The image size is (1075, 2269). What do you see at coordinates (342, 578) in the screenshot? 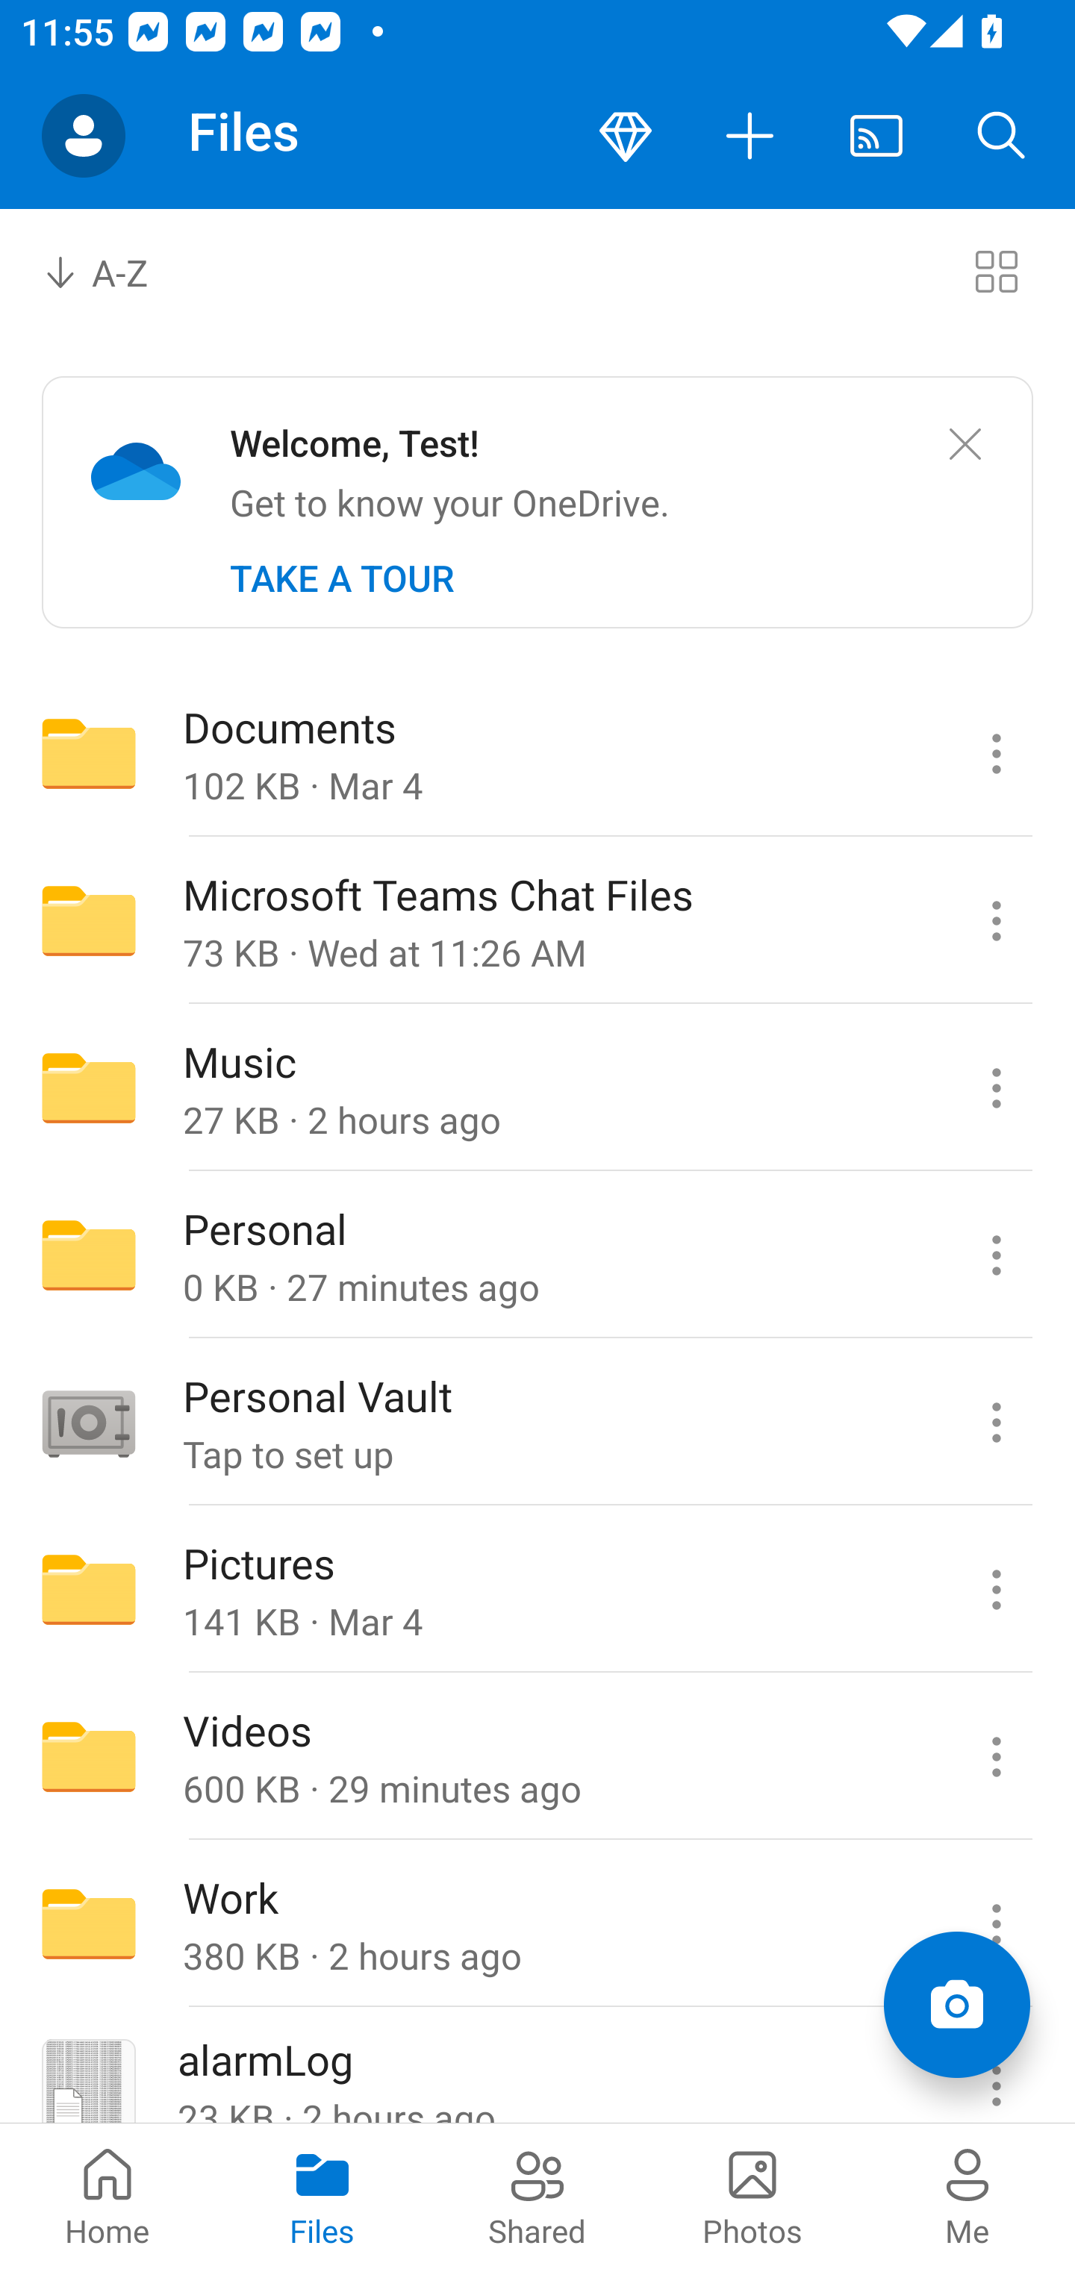
I see `TAKE A TOUR` at bounding box center [342, 578].